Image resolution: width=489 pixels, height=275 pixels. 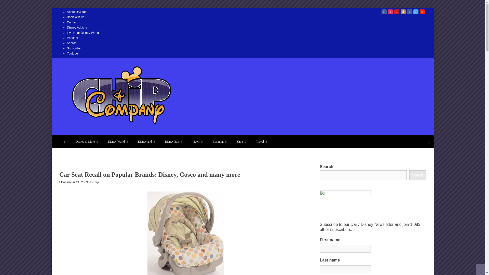 What do you see at coordinates (72, 53) in the screenshot?
I see `Youtube` at bounding box center [72, 53].